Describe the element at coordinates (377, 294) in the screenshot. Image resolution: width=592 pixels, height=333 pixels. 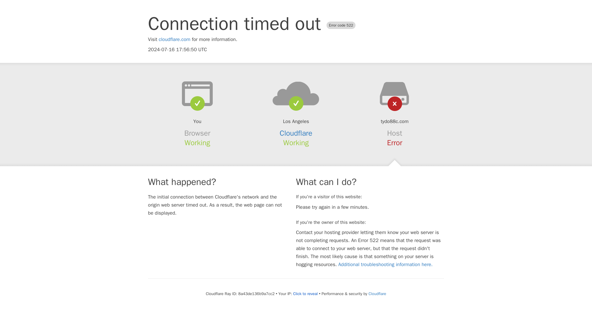
I see `Cloudflare` at that location.